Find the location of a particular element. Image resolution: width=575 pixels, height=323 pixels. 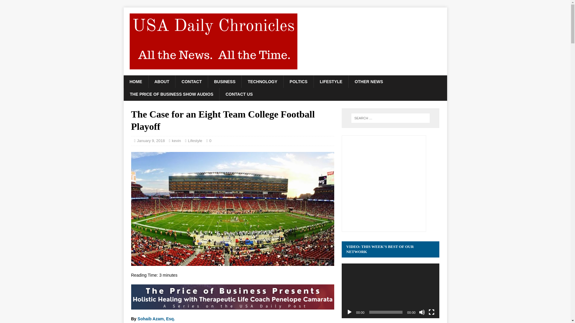

BUSINESS is located at coordinates (225, 81).